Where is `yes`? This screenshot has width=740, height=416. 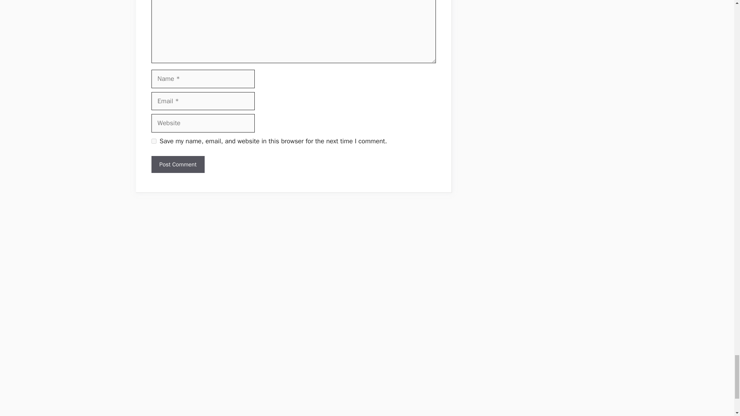
yes is located at coordinates (153, 141).